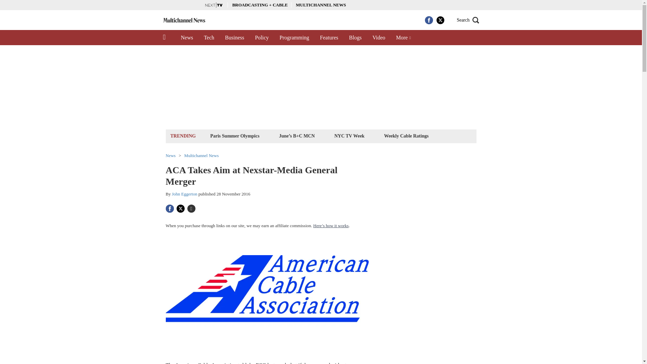 Image resolution: width=647 pixels, height=364 pixels. Describe the element at coordinates (185, 194) in the screenshot. I see `John Eggerton` at that location.